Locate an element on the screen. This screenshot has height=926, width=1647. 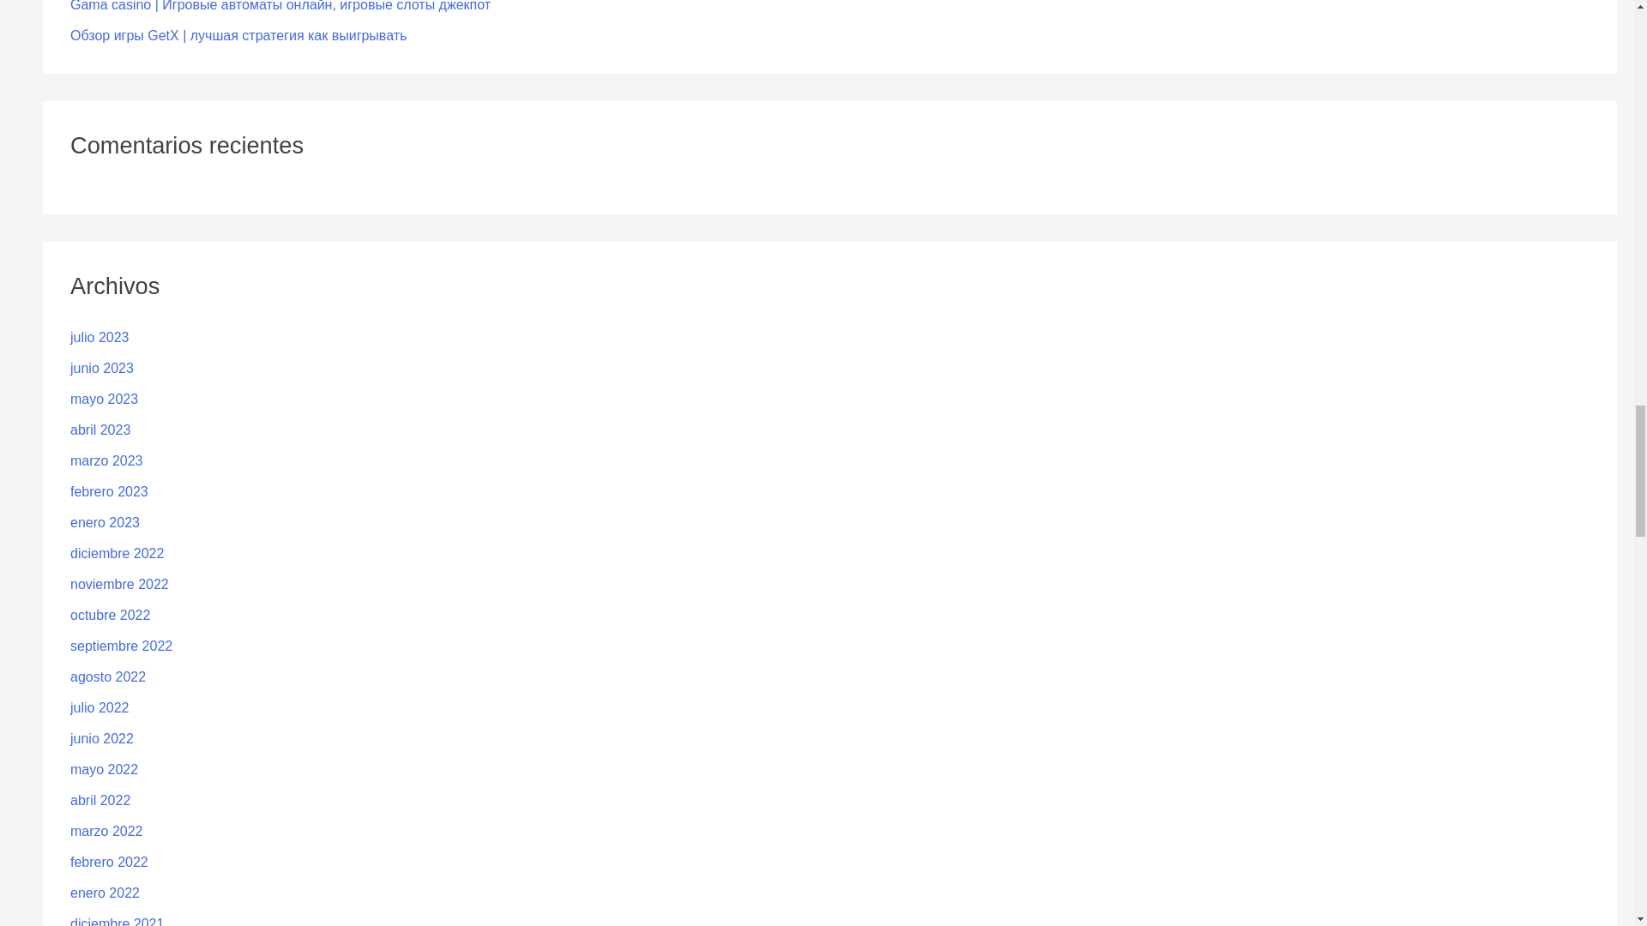
abril 2023 is located at coordinates (100, 429).